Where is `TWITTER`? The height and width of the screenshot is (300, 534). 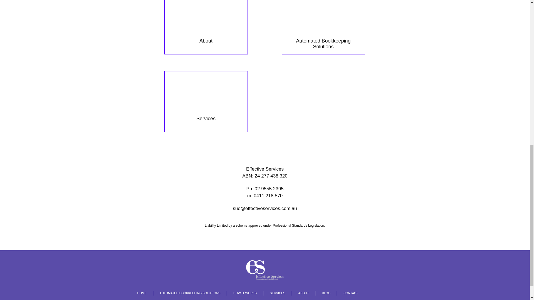 TWITTER is located at coordinates (372, 293).